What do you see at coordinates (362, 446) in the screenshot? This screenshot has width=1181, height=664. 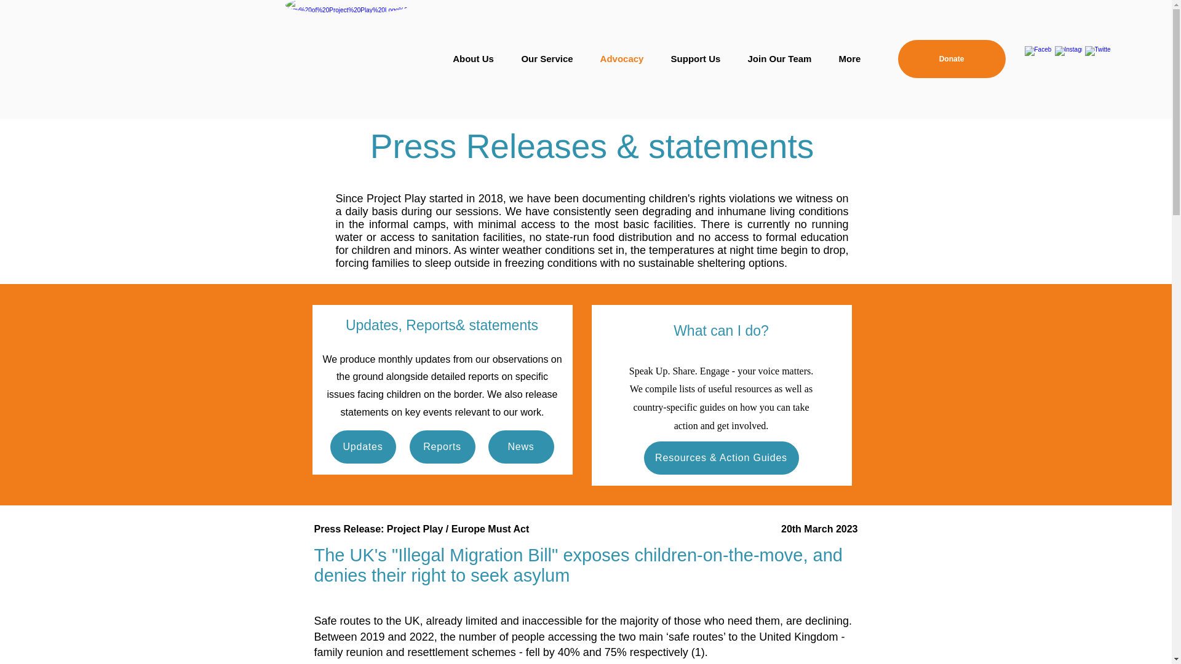 I see `Updates` at bounding box center [362, 446].